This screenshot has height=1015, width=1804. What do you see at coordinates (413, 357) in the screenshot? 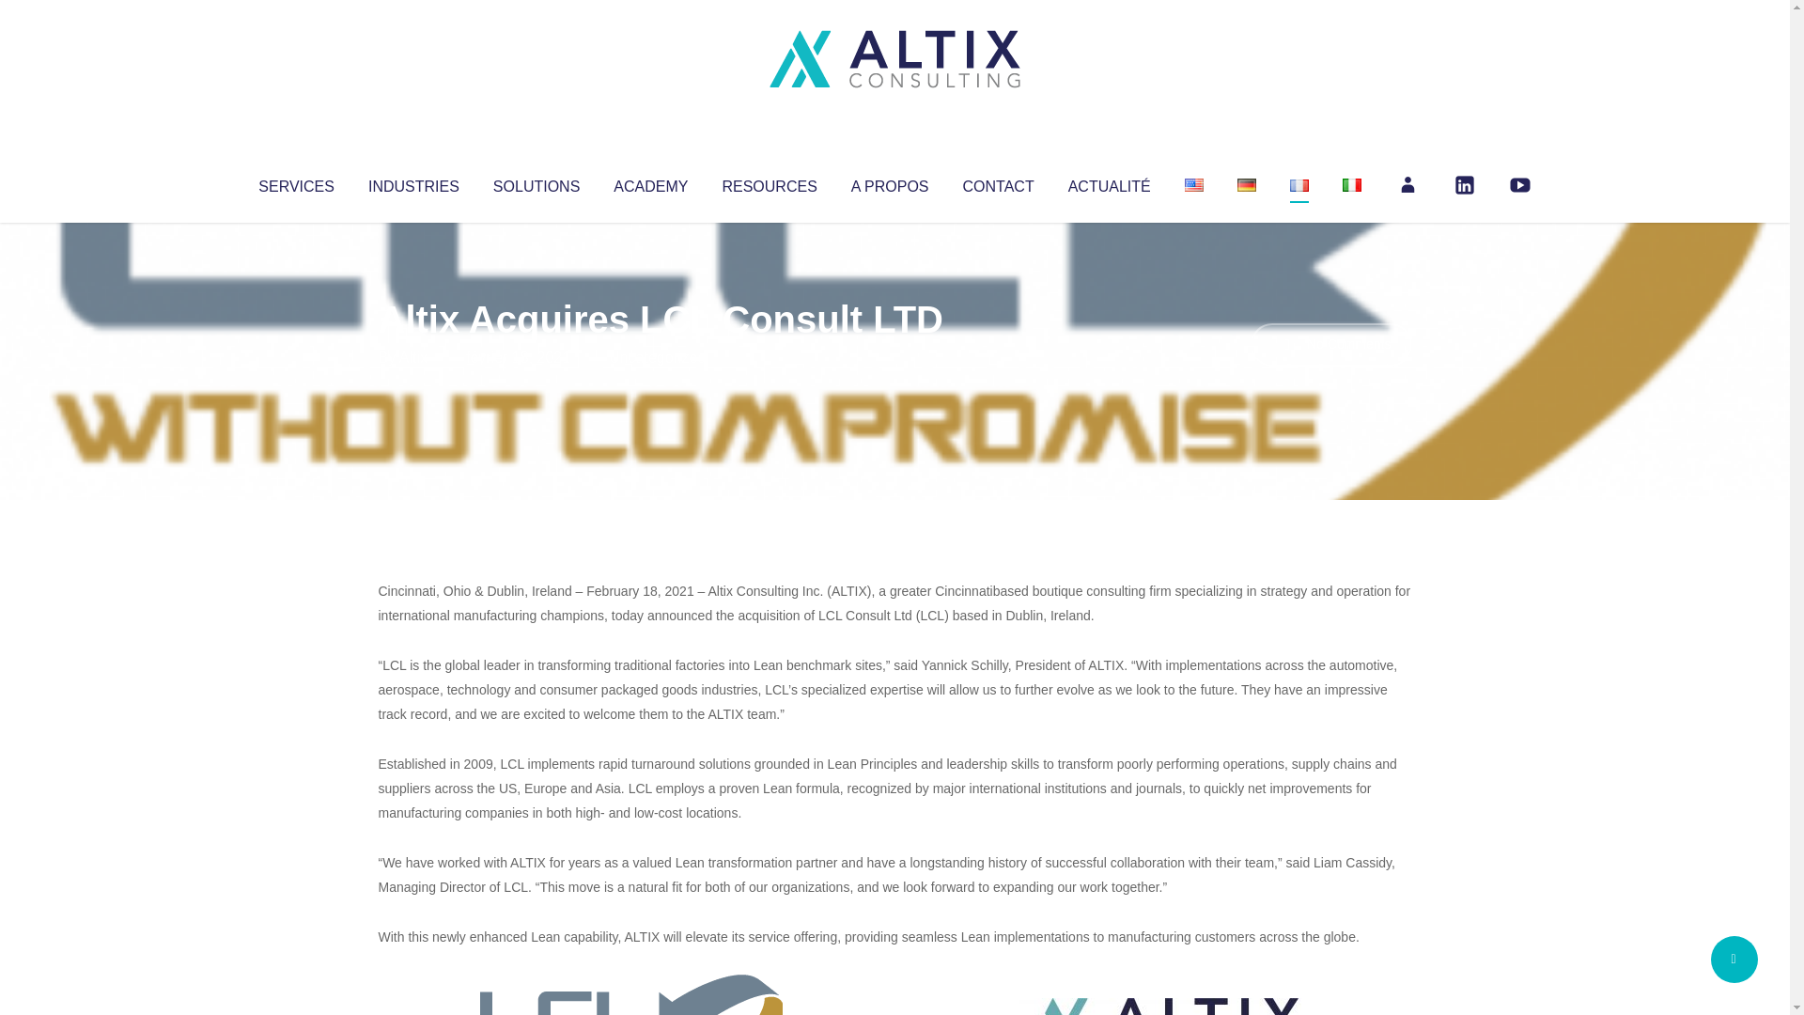
I see `Articles par Altix` at bounding box center [413, 357].